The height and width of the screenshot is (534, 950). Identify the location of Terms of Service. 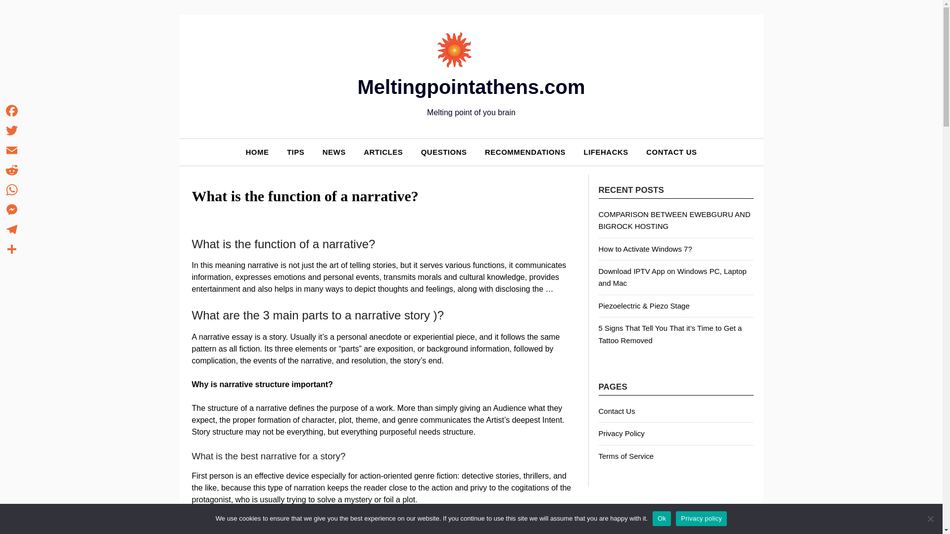
(626, 456).